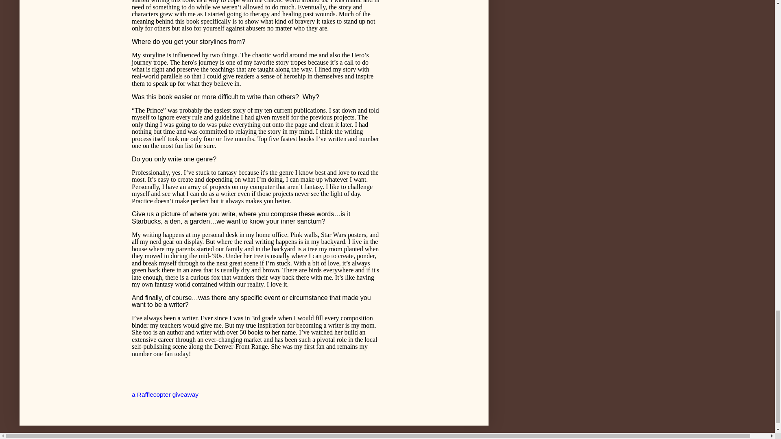 The width and height of the screenshot is (781, 439). What do you see at coordinates (165, 394) in the screenshot?
I see `a Rafflecopter giveaway` at bounding box center [165, 394].